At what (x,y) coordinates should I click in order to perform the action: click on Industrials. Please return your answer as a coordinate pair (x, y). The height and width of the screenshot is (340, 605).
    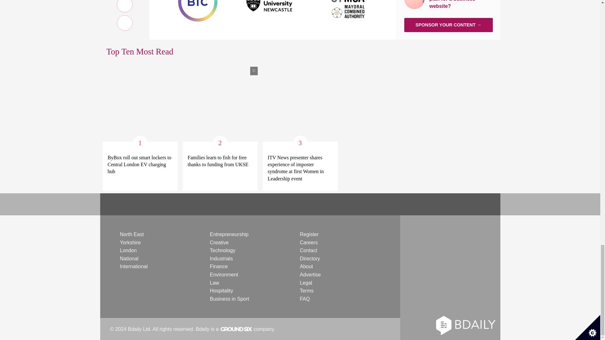
    Looking at the image, I should click on (221, 259).